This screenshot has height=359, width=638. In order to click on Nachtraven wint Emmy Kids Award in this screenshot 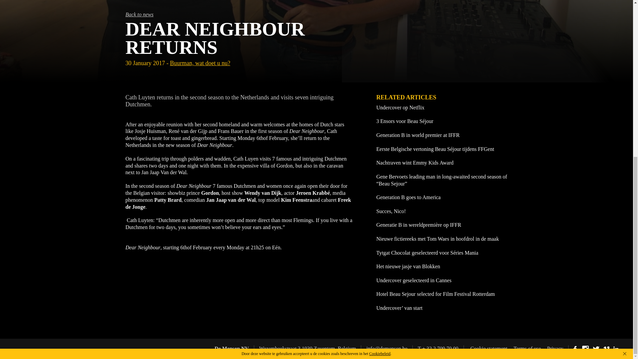, I will do `click(442, 163)`.